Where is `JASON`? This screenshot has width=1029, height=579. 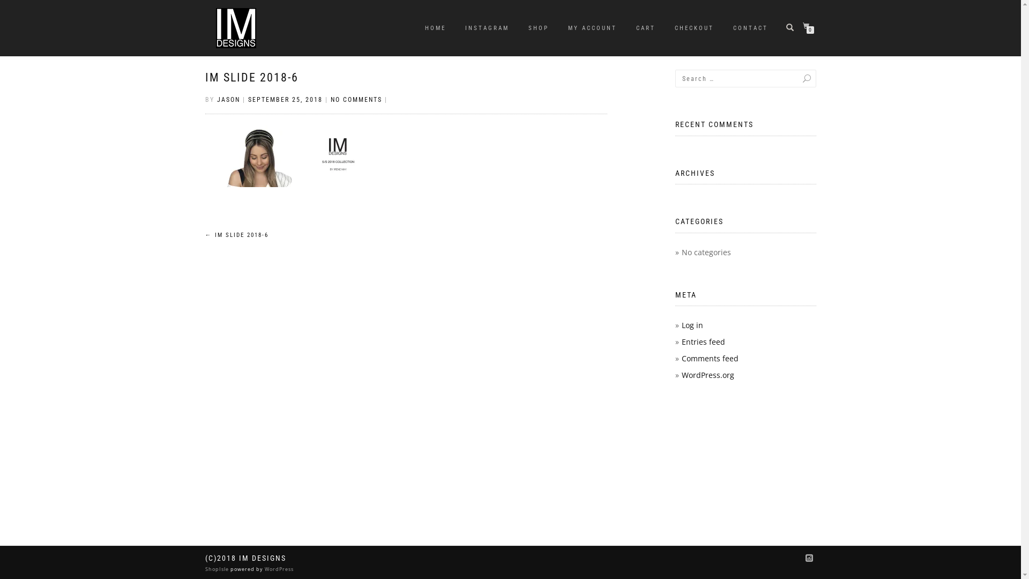
JASON is located at coordinates (228, 100).